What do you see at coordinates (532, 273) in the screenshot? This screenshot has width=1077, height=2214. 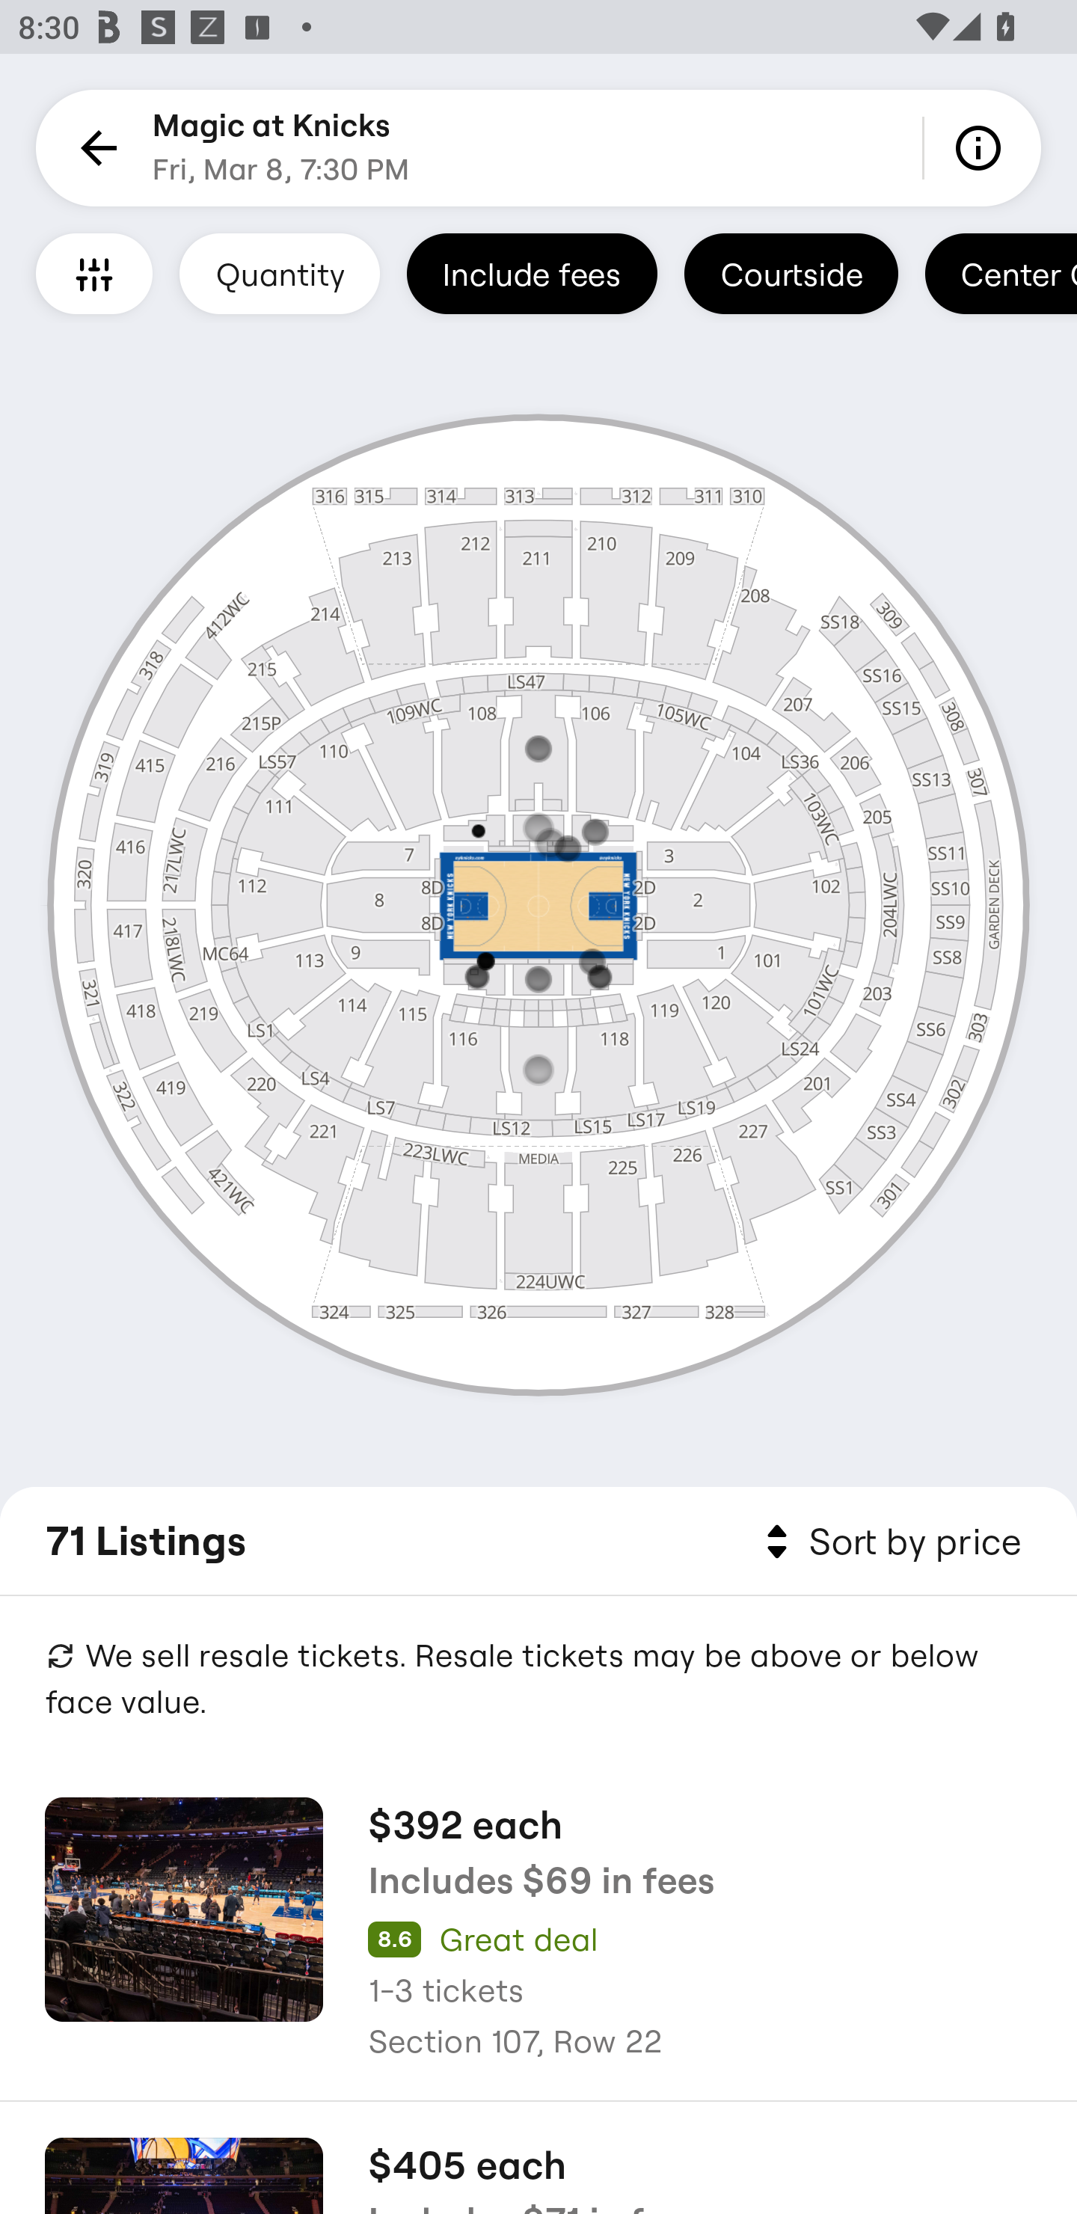 I see `Include fees` at bounding box center [532, 273].